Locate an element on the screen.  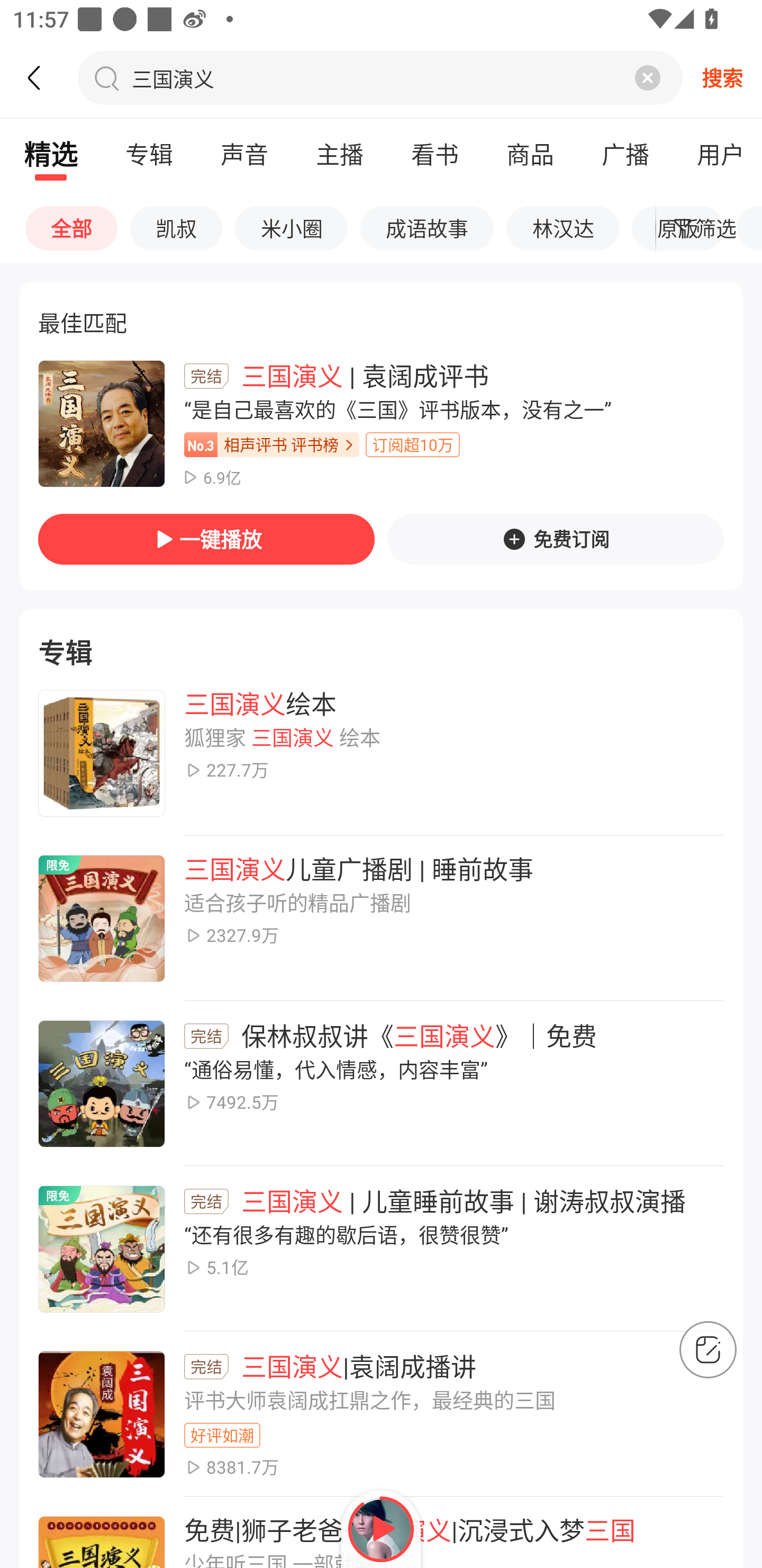
三国演义 is located at coordinates (176, 77).